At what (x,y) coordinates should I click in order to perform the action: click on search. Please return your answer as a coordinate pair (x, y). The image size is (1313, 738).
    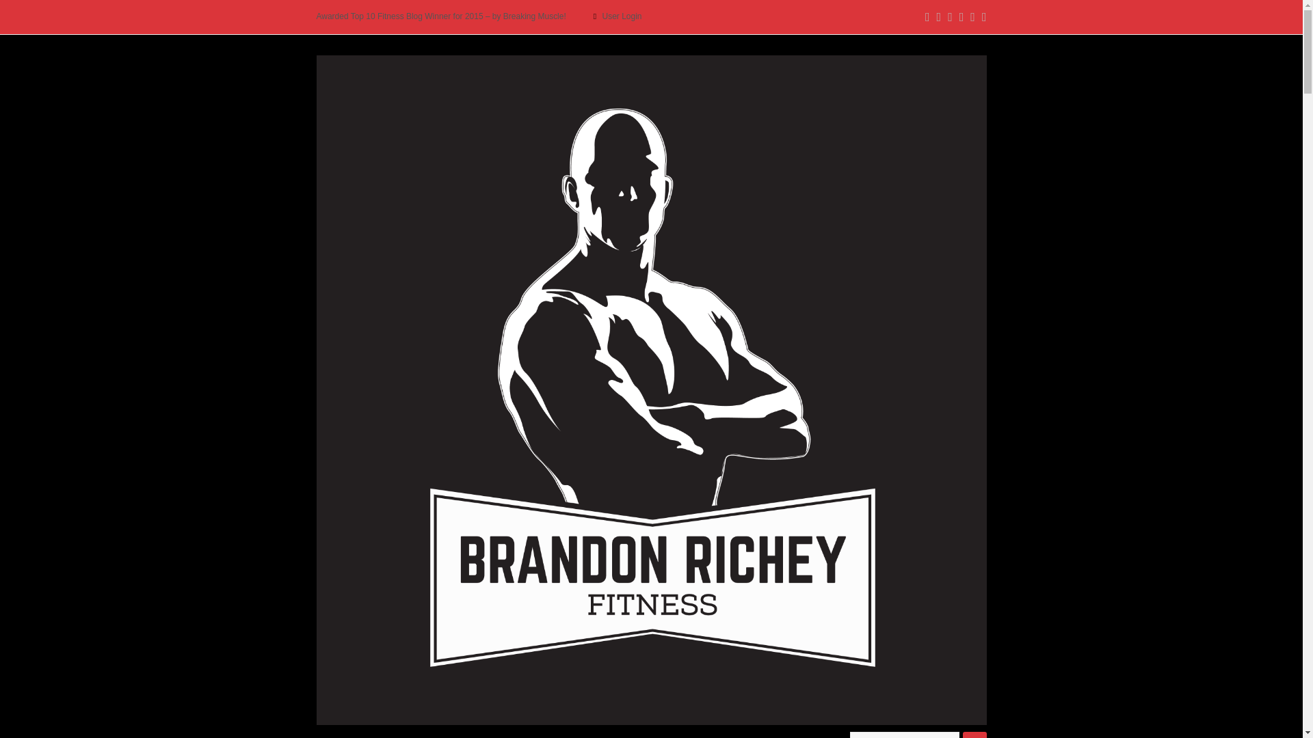
    Looking at the image, I should click on (904, 735).